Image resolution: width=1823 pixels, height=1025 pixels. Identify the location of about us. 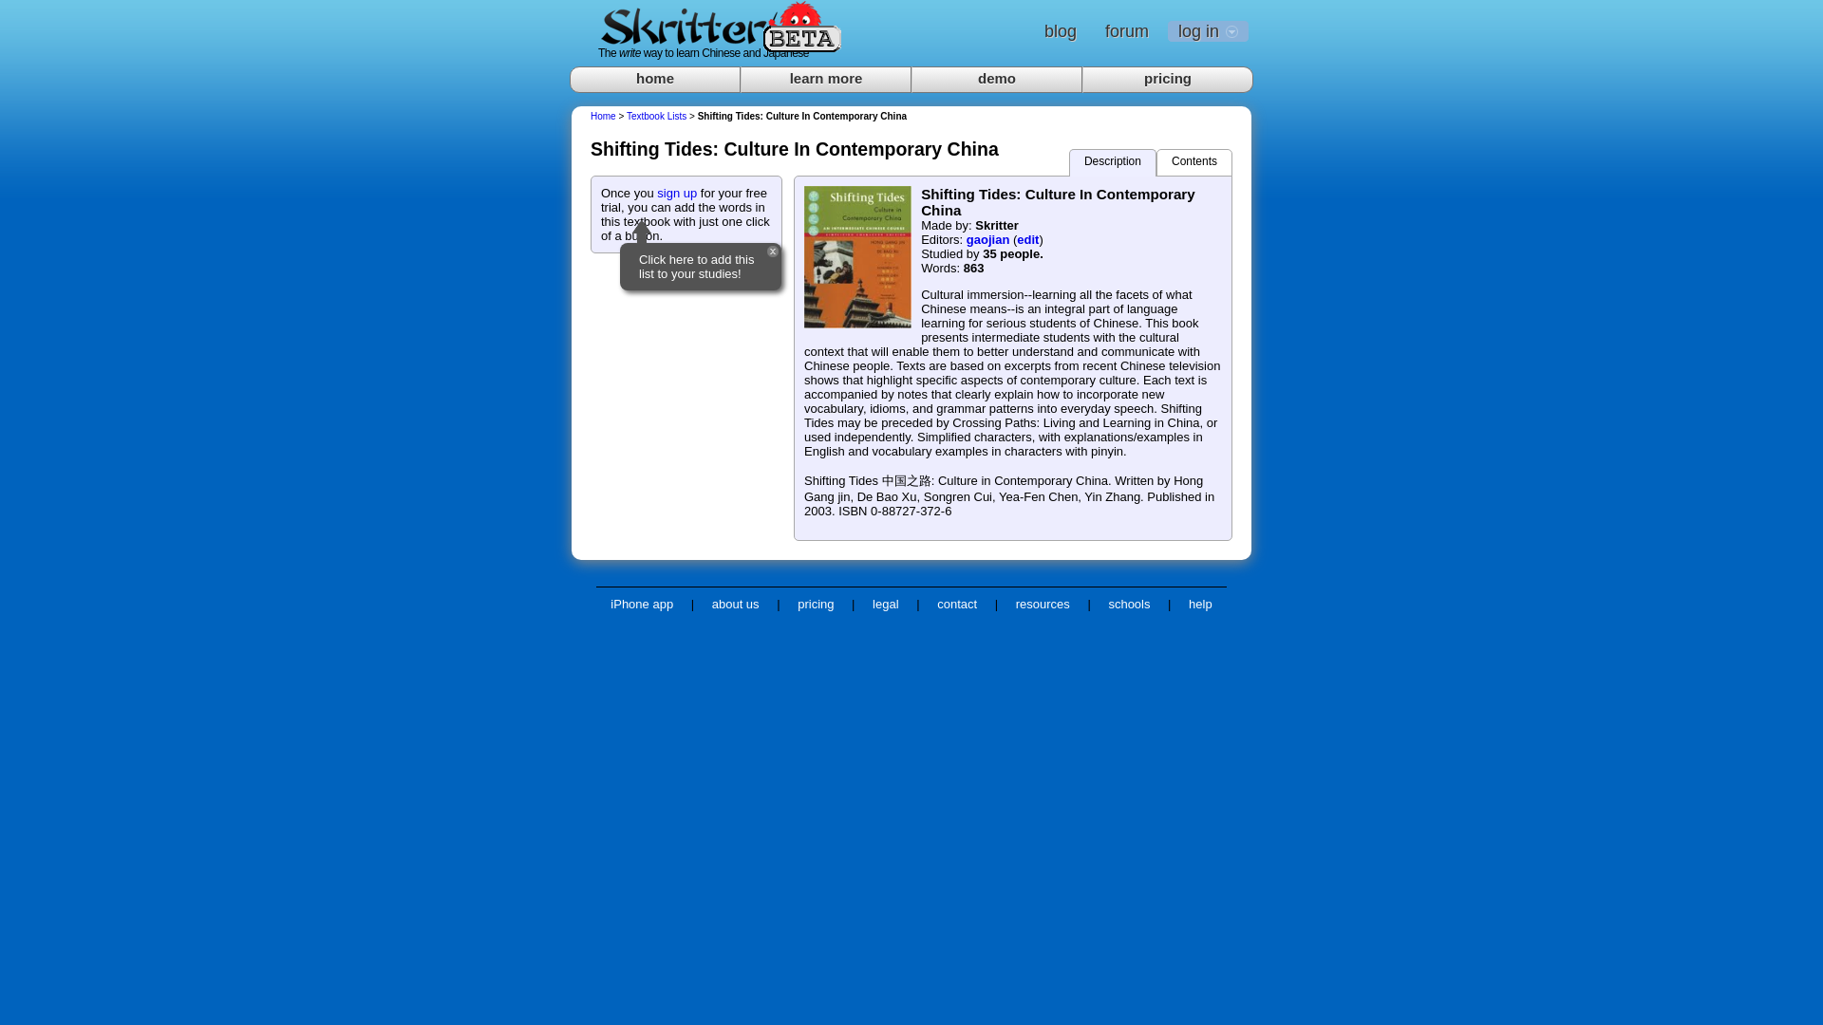
(735, 604).